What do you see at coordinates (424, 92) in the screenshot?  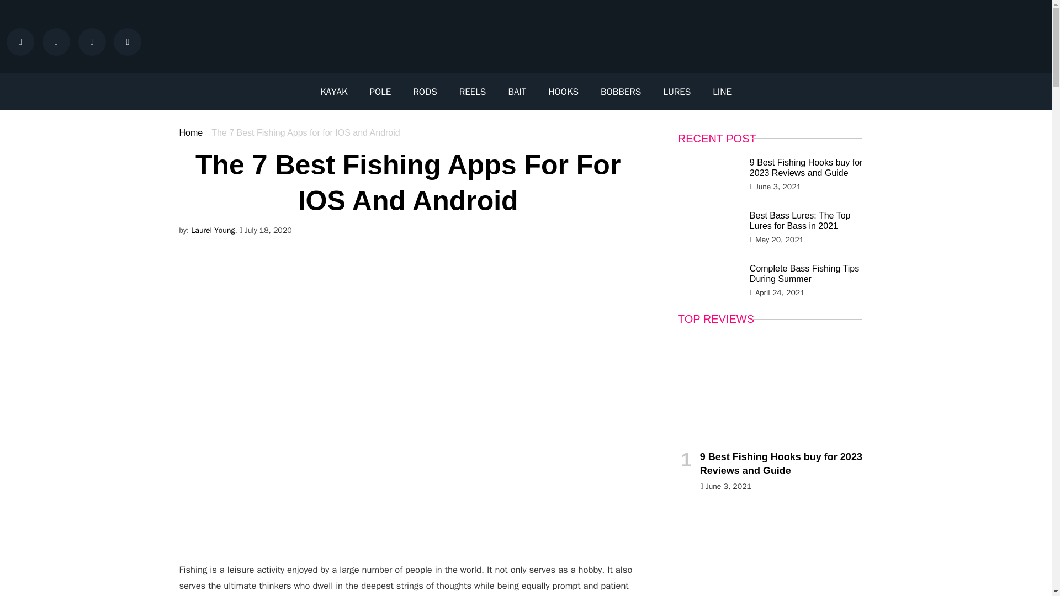 I see `RODS` at bounding box center [424, 92].